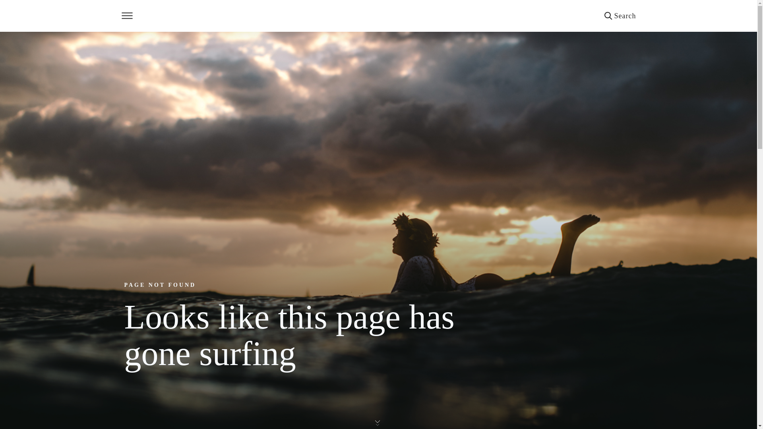  What do you see at coordinates (620, 16) in the screenshot?
I see `Search` at bounding box center [620, 16].